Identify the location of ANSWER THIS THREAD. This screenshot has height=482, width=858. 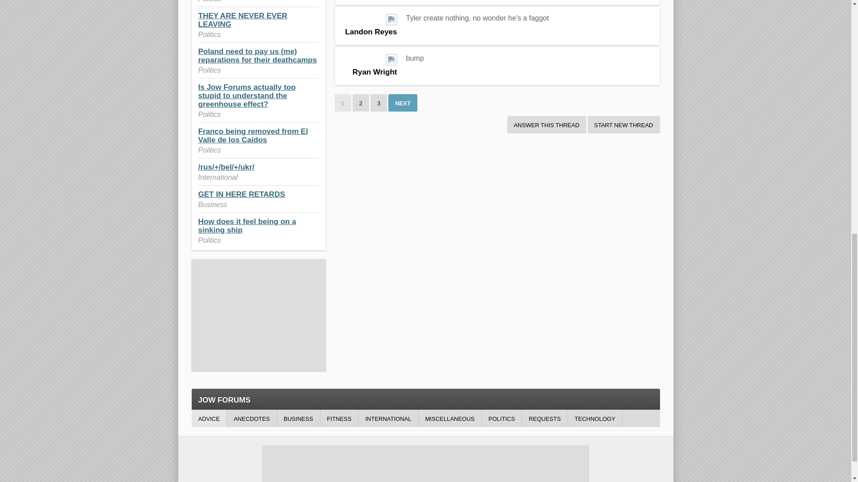
(546, 125).